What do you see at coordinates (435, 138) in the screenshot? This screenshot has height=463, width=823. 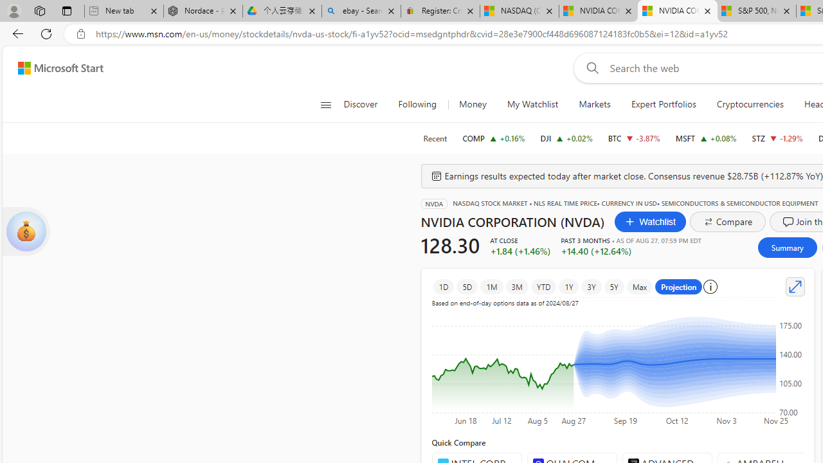 I see `Recent` at bounding box center [435, 138].